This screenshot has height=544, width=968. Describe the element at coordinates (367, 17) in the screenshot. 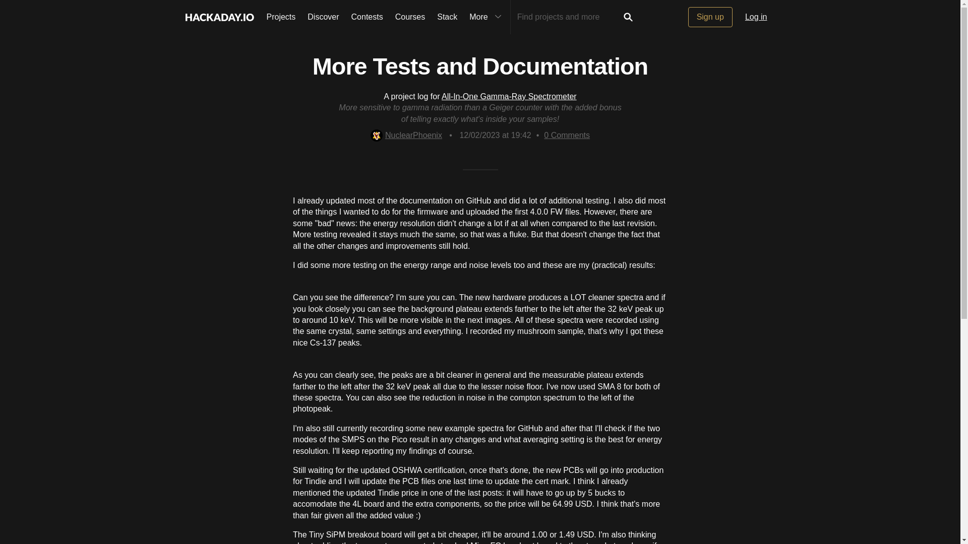

I see `Contests` at that location.